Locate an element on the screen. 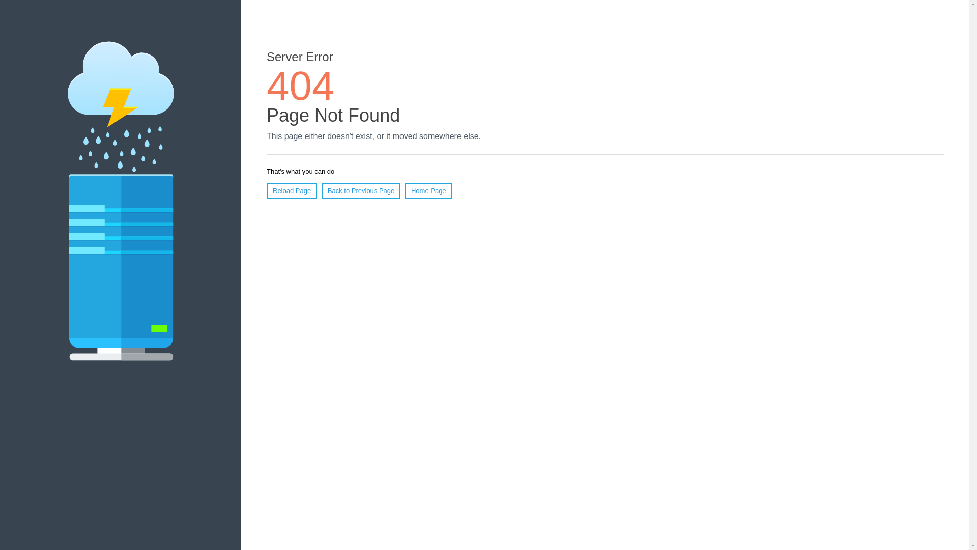 This screenshot has width=977, height=550. Back to Previous Page is located at coordinates (361, 191).